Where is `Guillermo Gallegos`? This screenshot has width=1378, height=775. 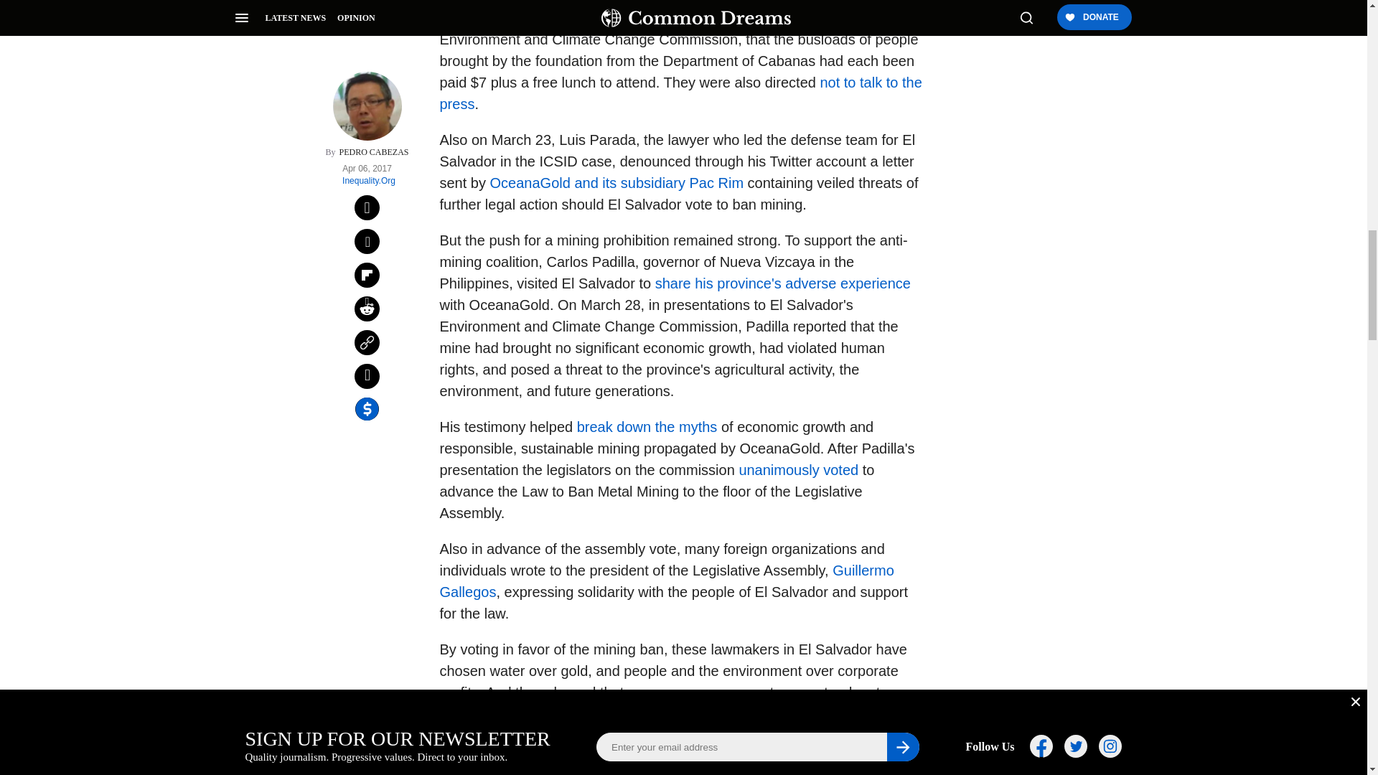
Guillermo Gallegos is located at coordinates (666, 581).